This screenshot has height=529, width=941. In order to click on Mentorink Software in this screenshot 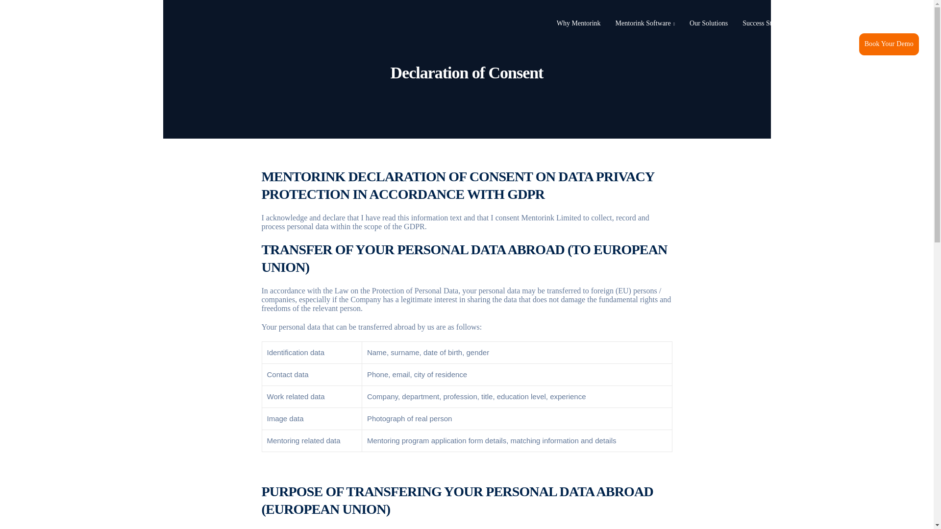, I will do `click(645, 24)`.